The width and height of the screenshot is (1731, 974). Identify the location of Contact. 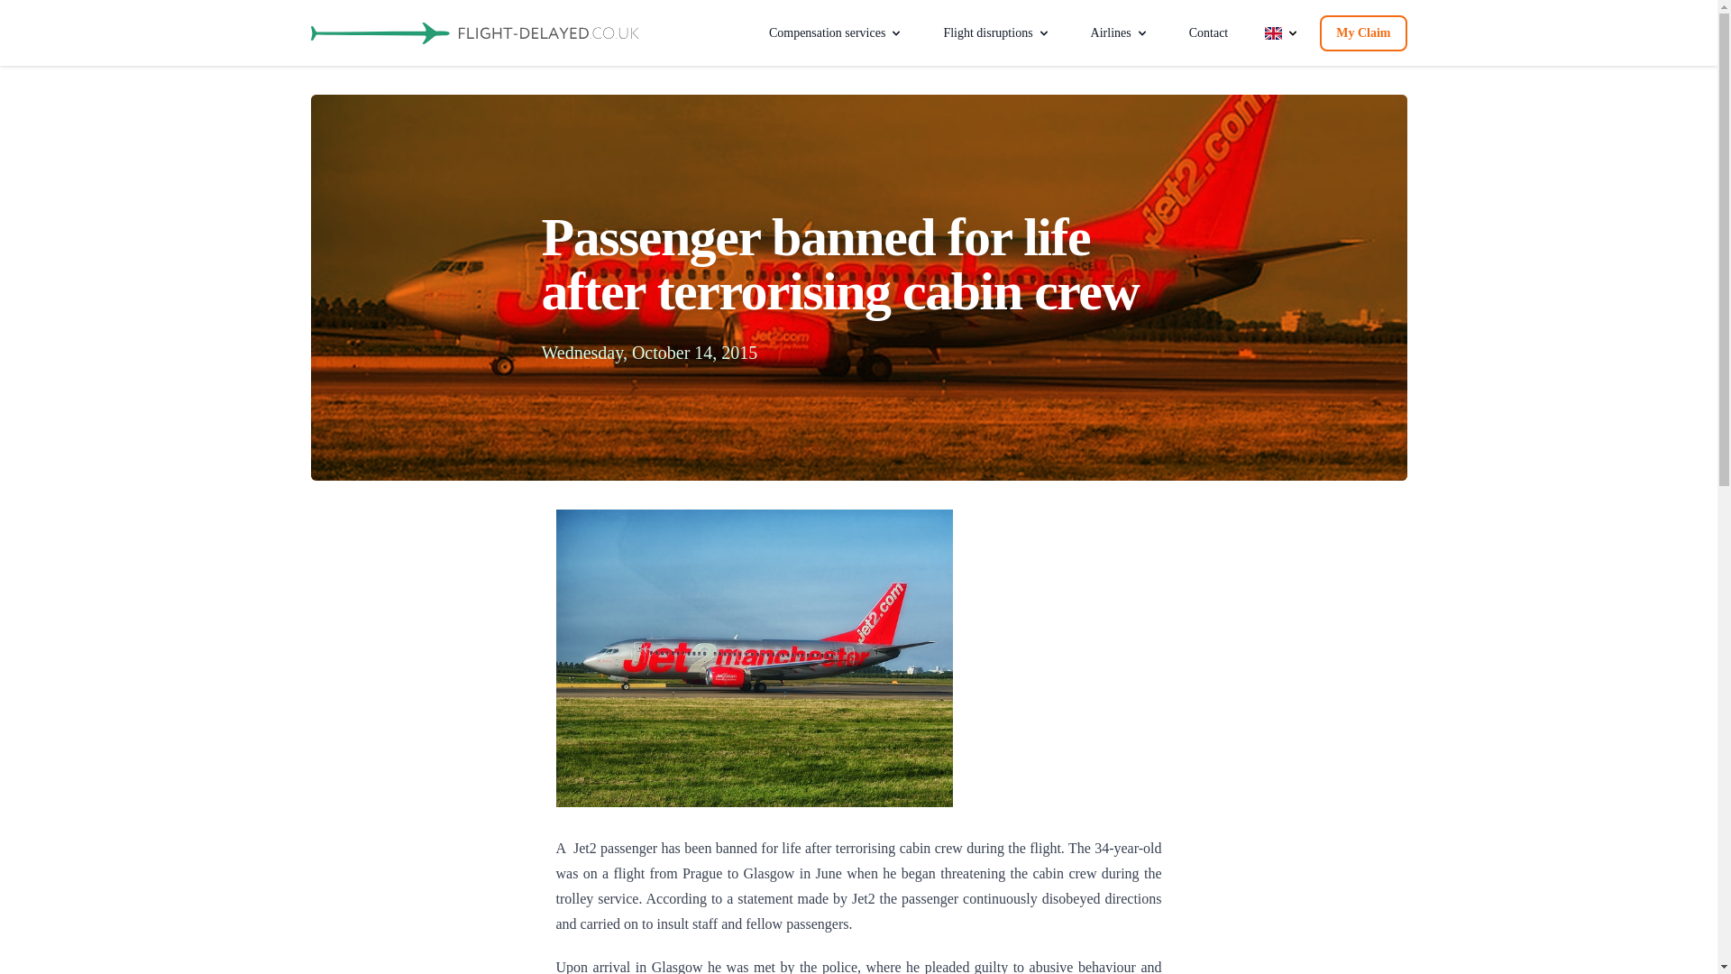
(1208, 33).